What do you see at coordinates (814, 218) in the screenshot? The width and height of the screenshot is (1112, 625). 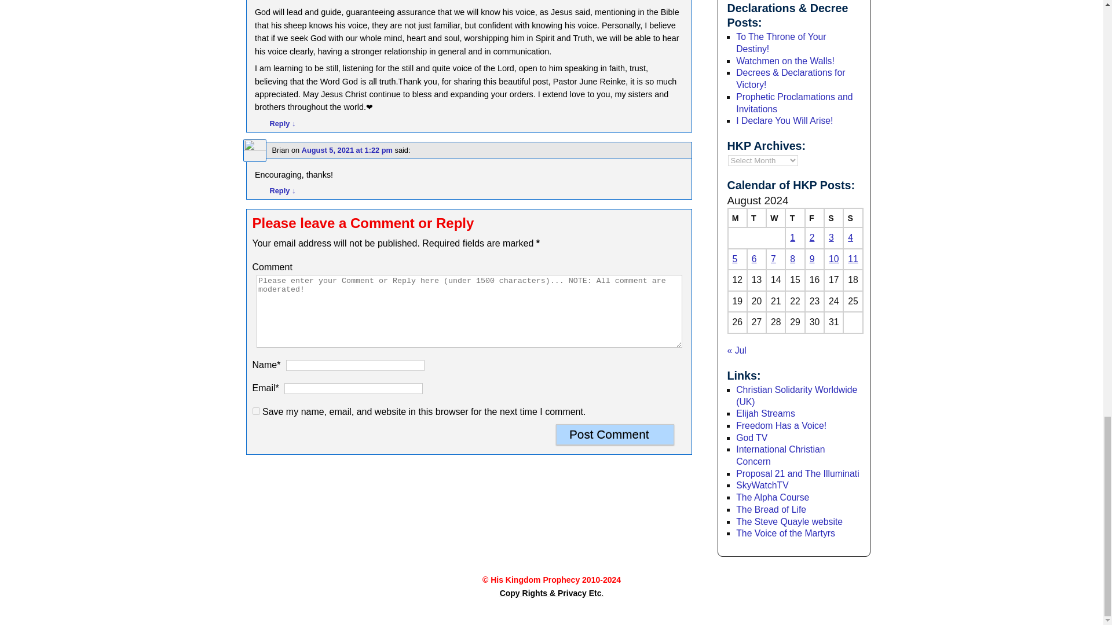 I see `Friday` at bounding box center [814, 218].